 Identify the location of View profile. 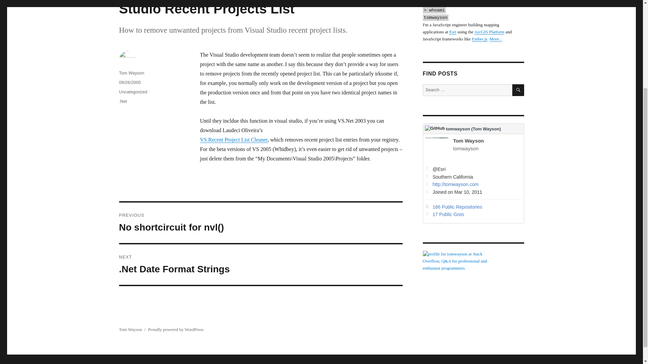
(454, 150).